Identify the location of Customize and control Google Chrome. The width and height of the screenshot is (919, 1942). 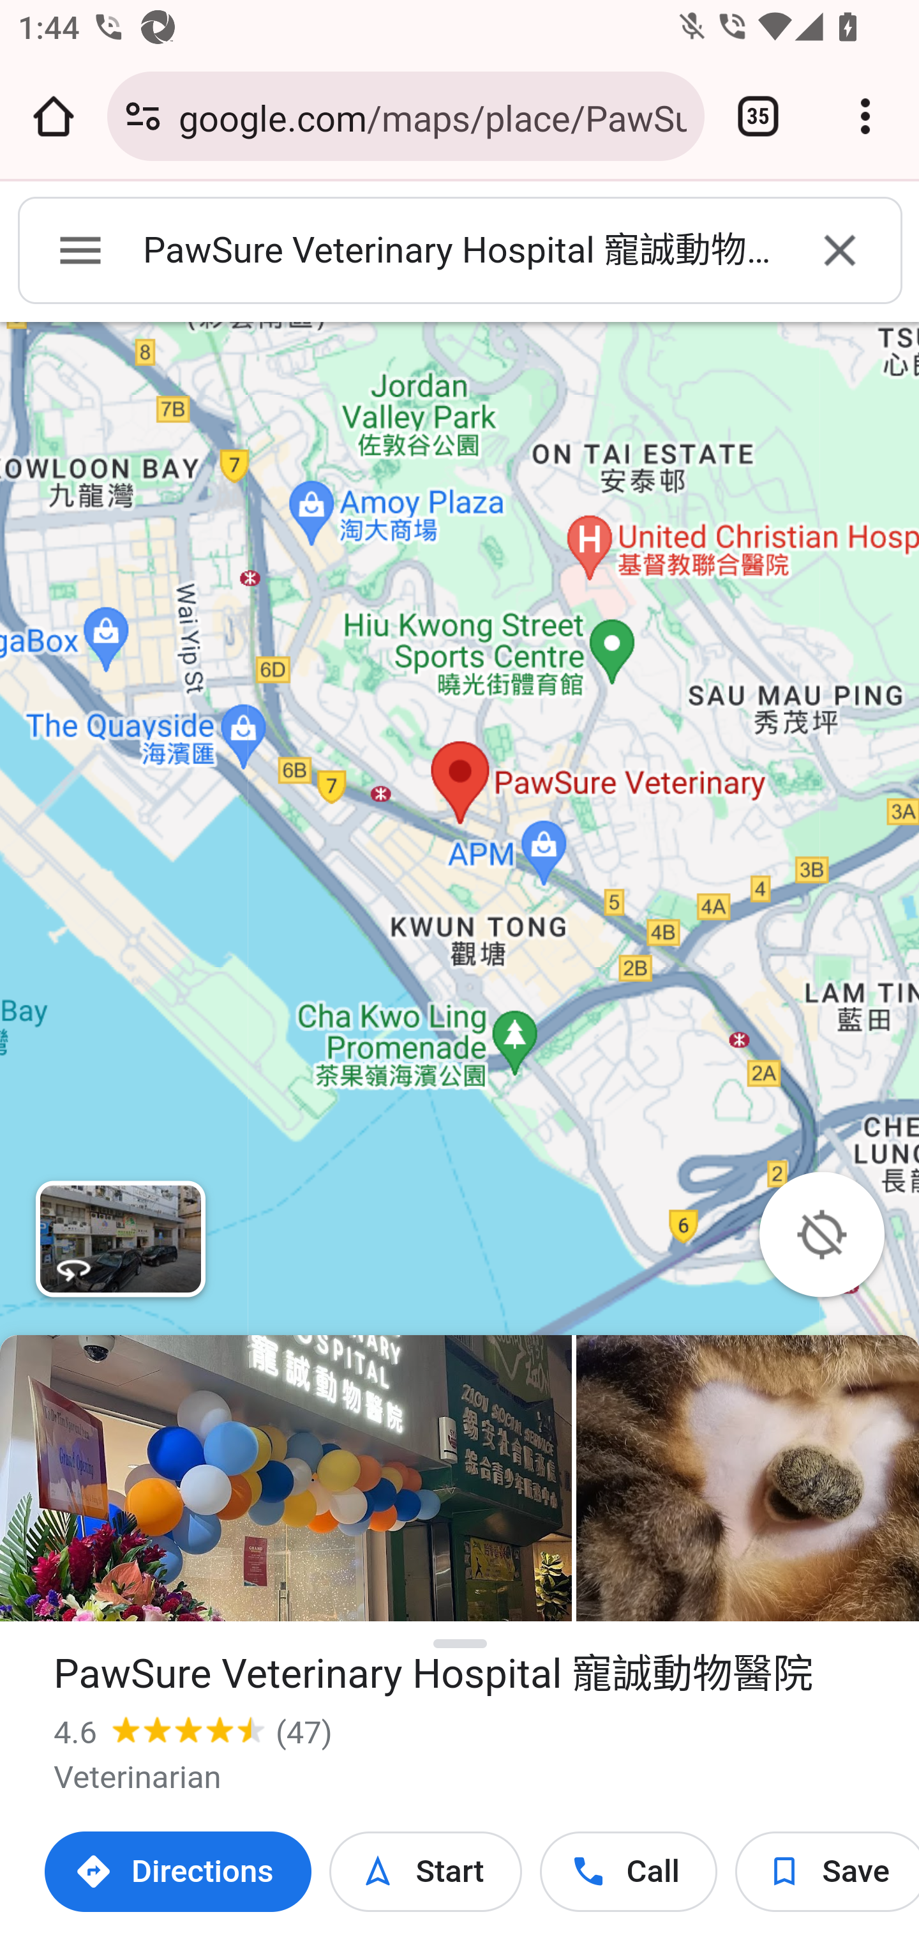
(865, 116).